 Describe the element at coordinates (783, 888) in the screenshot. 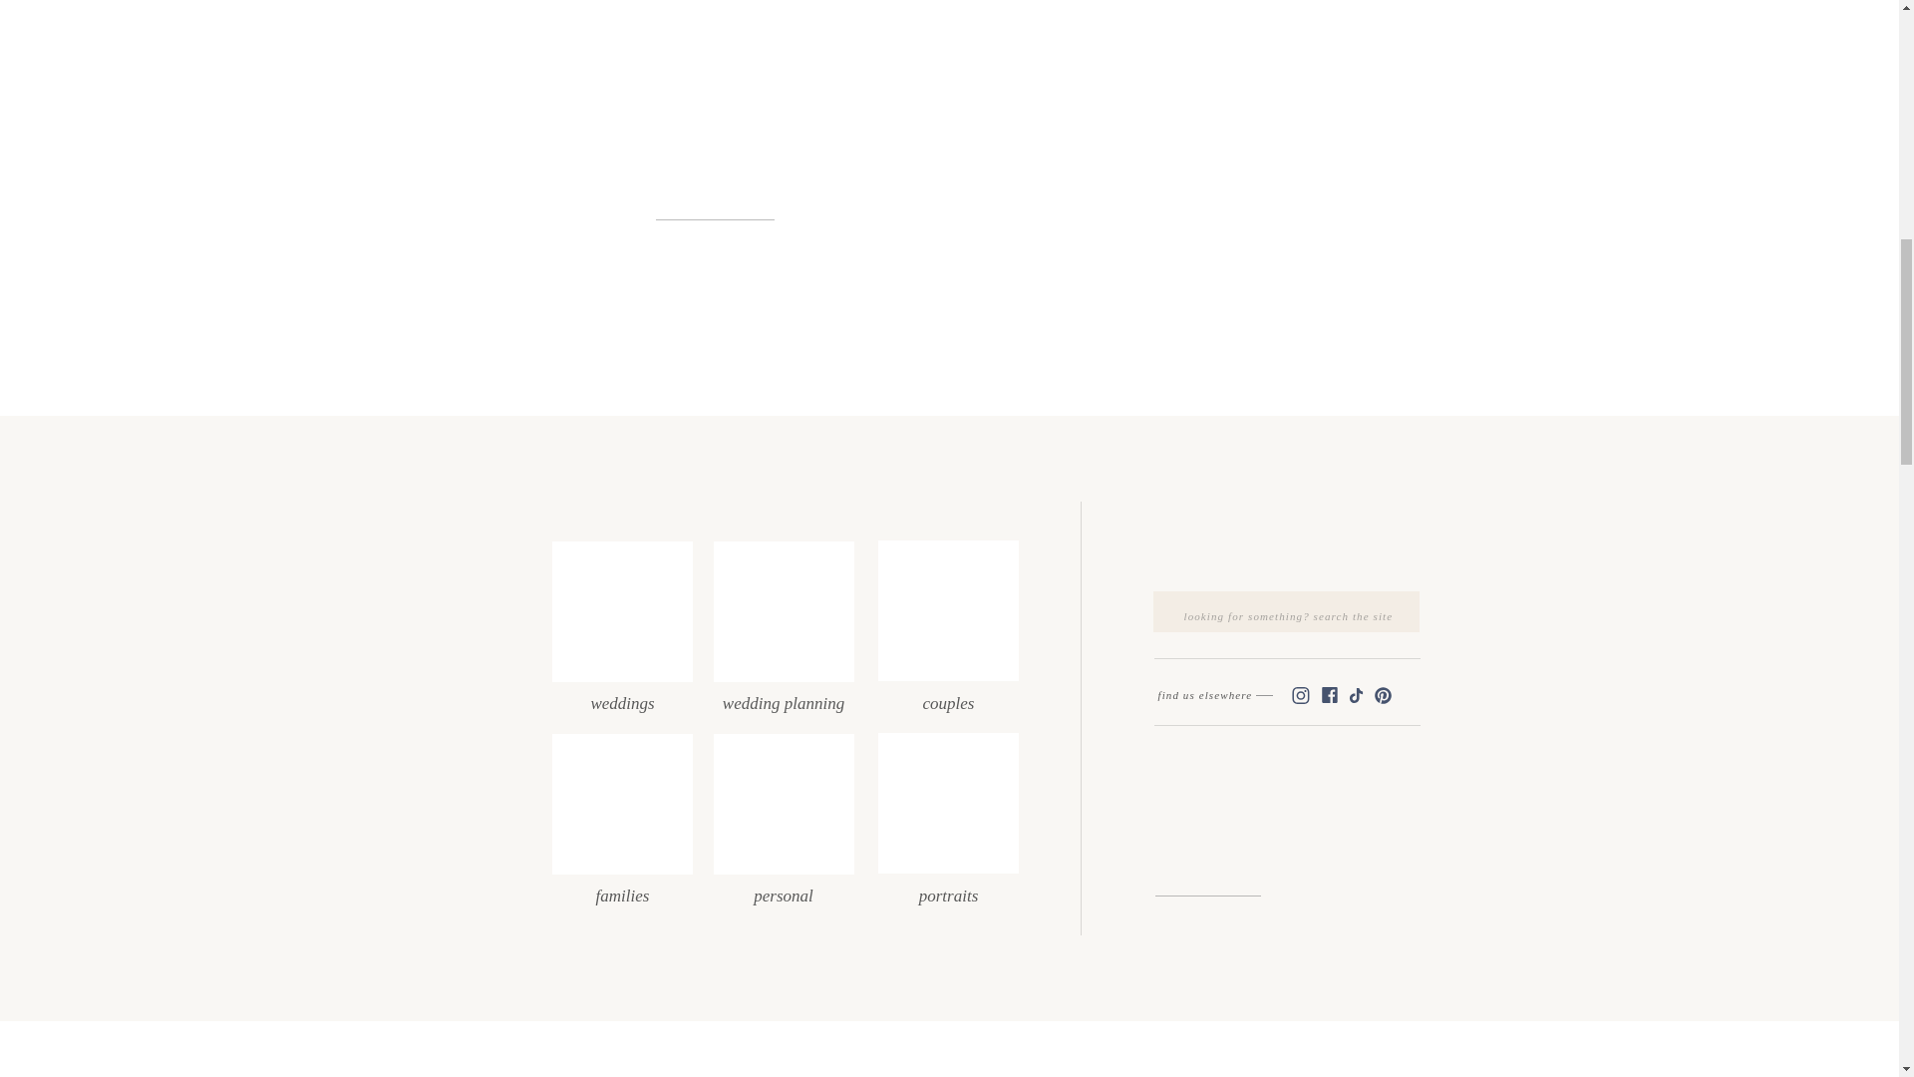

I see `personal` at that location.